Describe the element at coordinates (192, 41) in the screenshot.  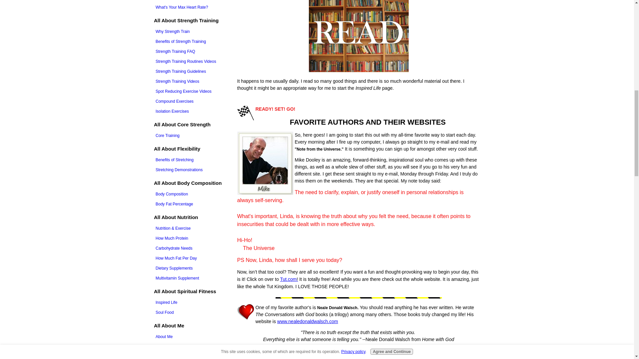
I see `Benefits of Strength Training` at that location.